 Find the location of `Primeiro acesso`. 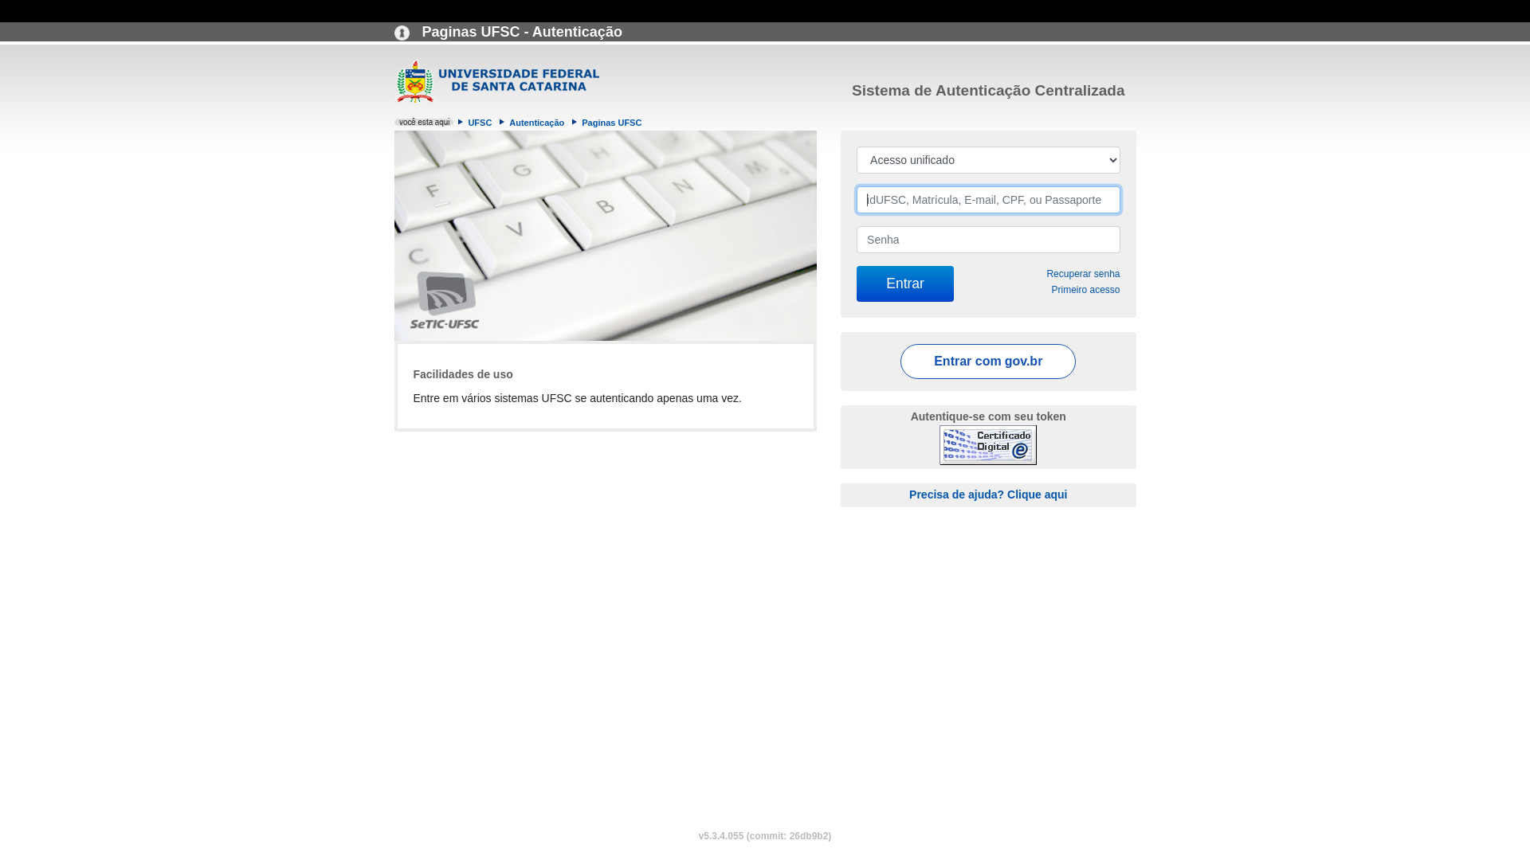

Primeiro acesso is located at coordinates (1085, 290).